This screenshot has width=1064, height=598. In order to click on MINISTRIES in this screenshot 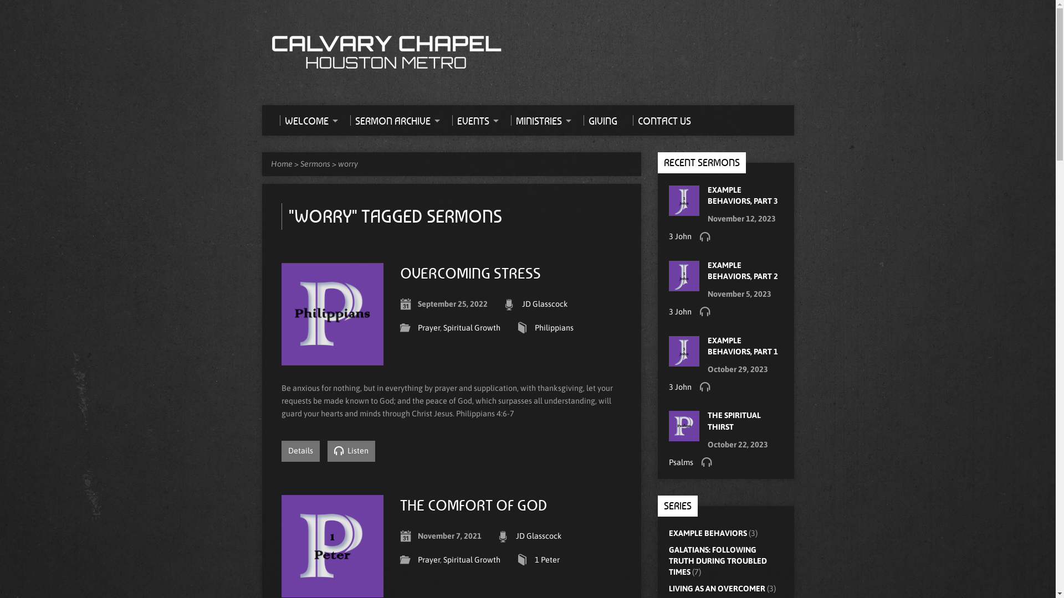, I will do `click(540, 121)`.